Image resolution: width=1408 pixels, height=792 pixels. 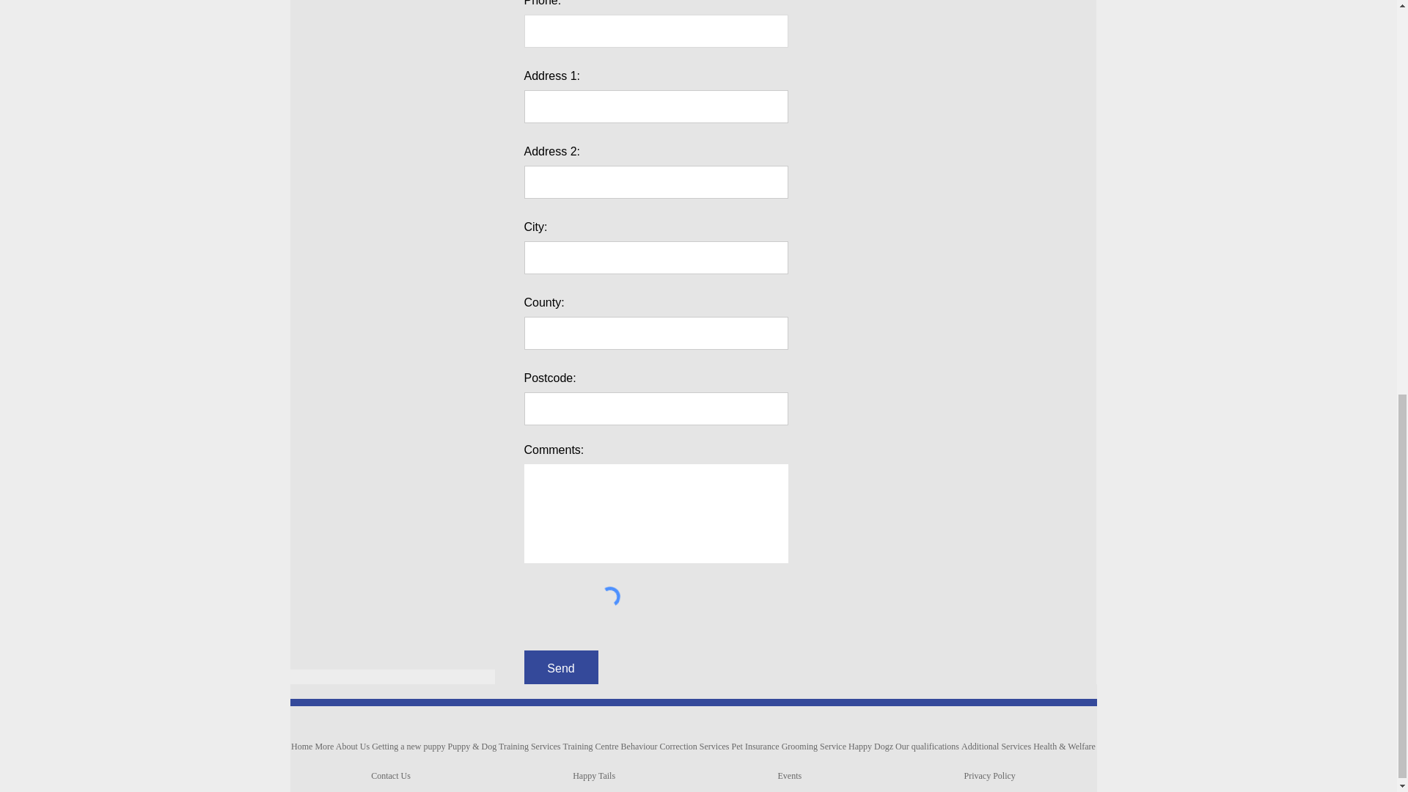 I want to click on More About Us, so click(x=342, y=746).